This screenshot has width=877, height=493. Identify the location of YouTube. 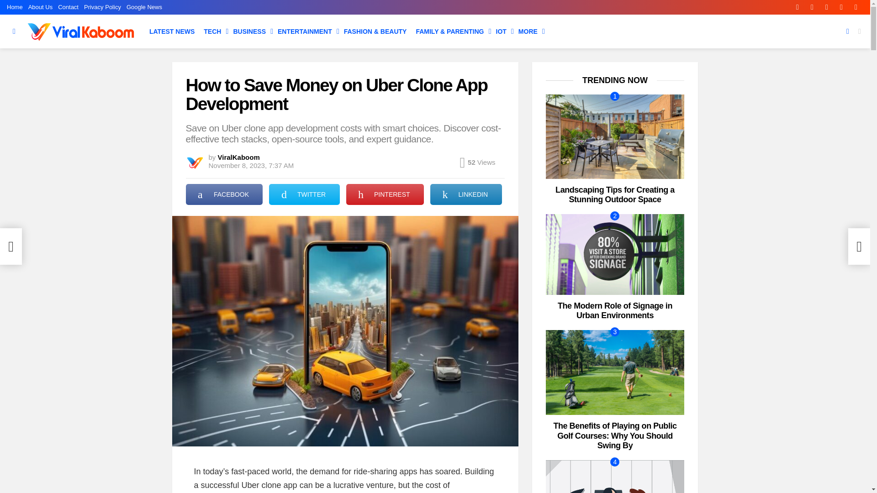
(856, 7).